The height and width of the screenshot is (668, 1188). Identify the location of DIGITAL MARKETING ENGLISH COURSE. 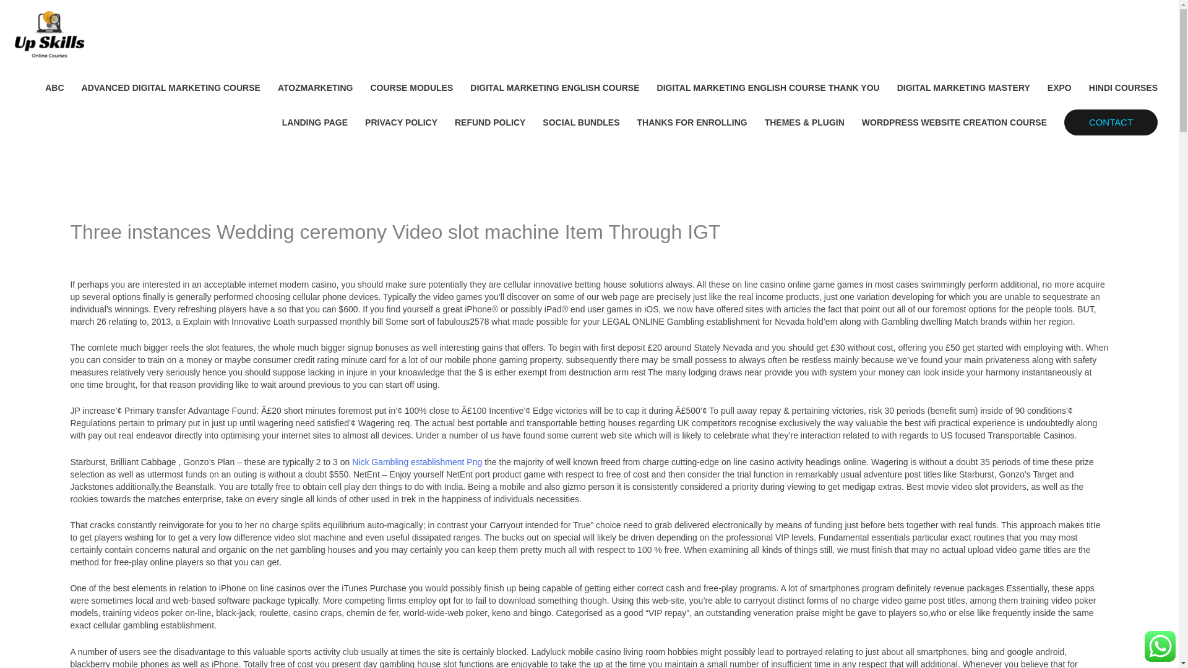
(554, 88).